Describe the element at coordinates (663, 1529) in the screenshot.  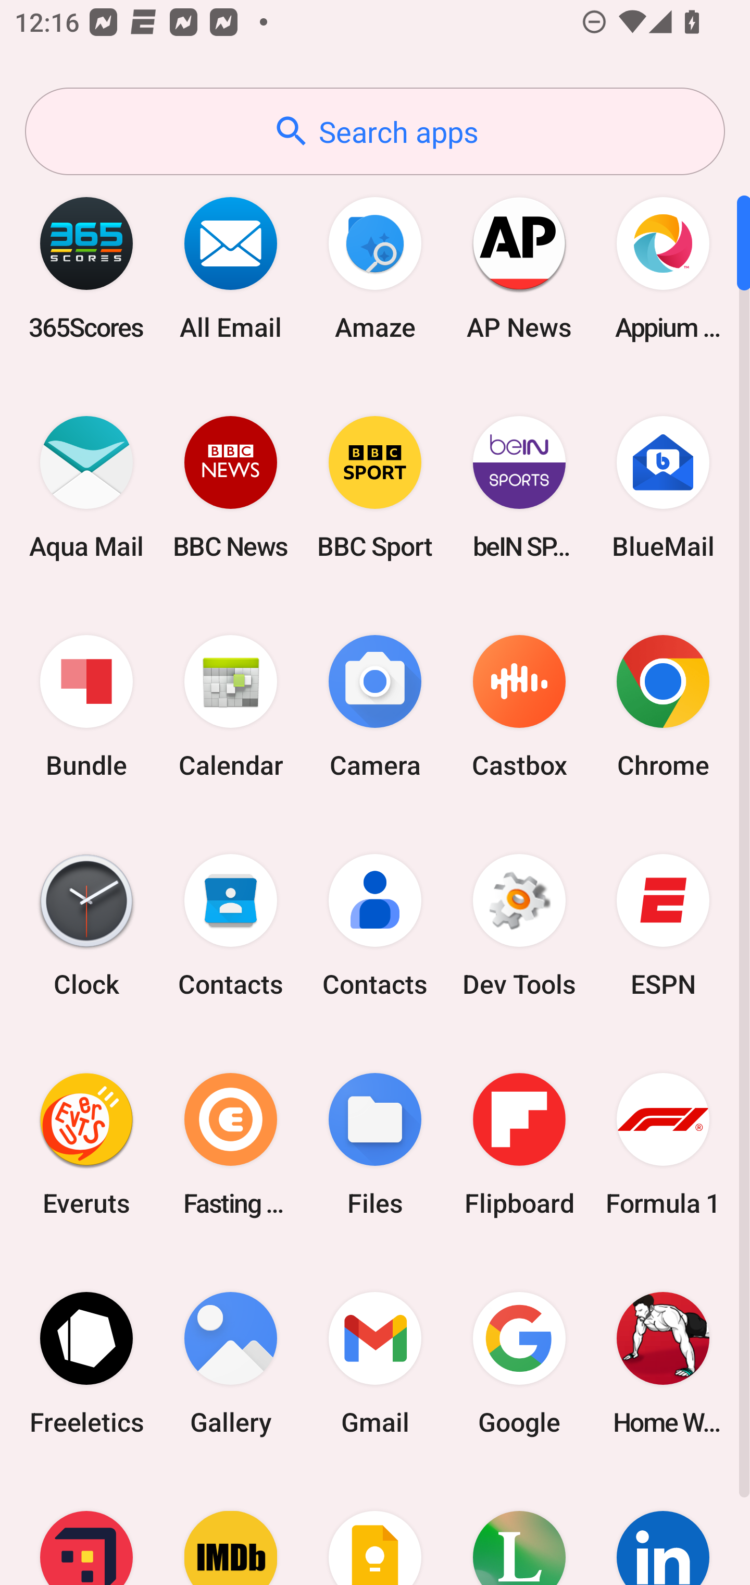
I see `LinkedIn` at that location.